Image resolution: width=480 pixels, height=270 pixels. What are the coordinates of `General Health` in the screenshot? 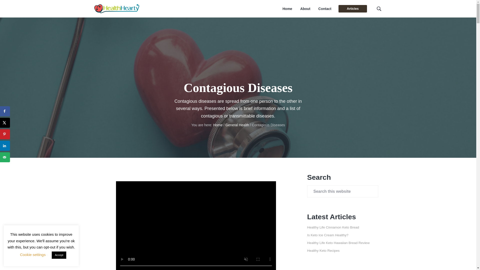 It's located at (237, 125).